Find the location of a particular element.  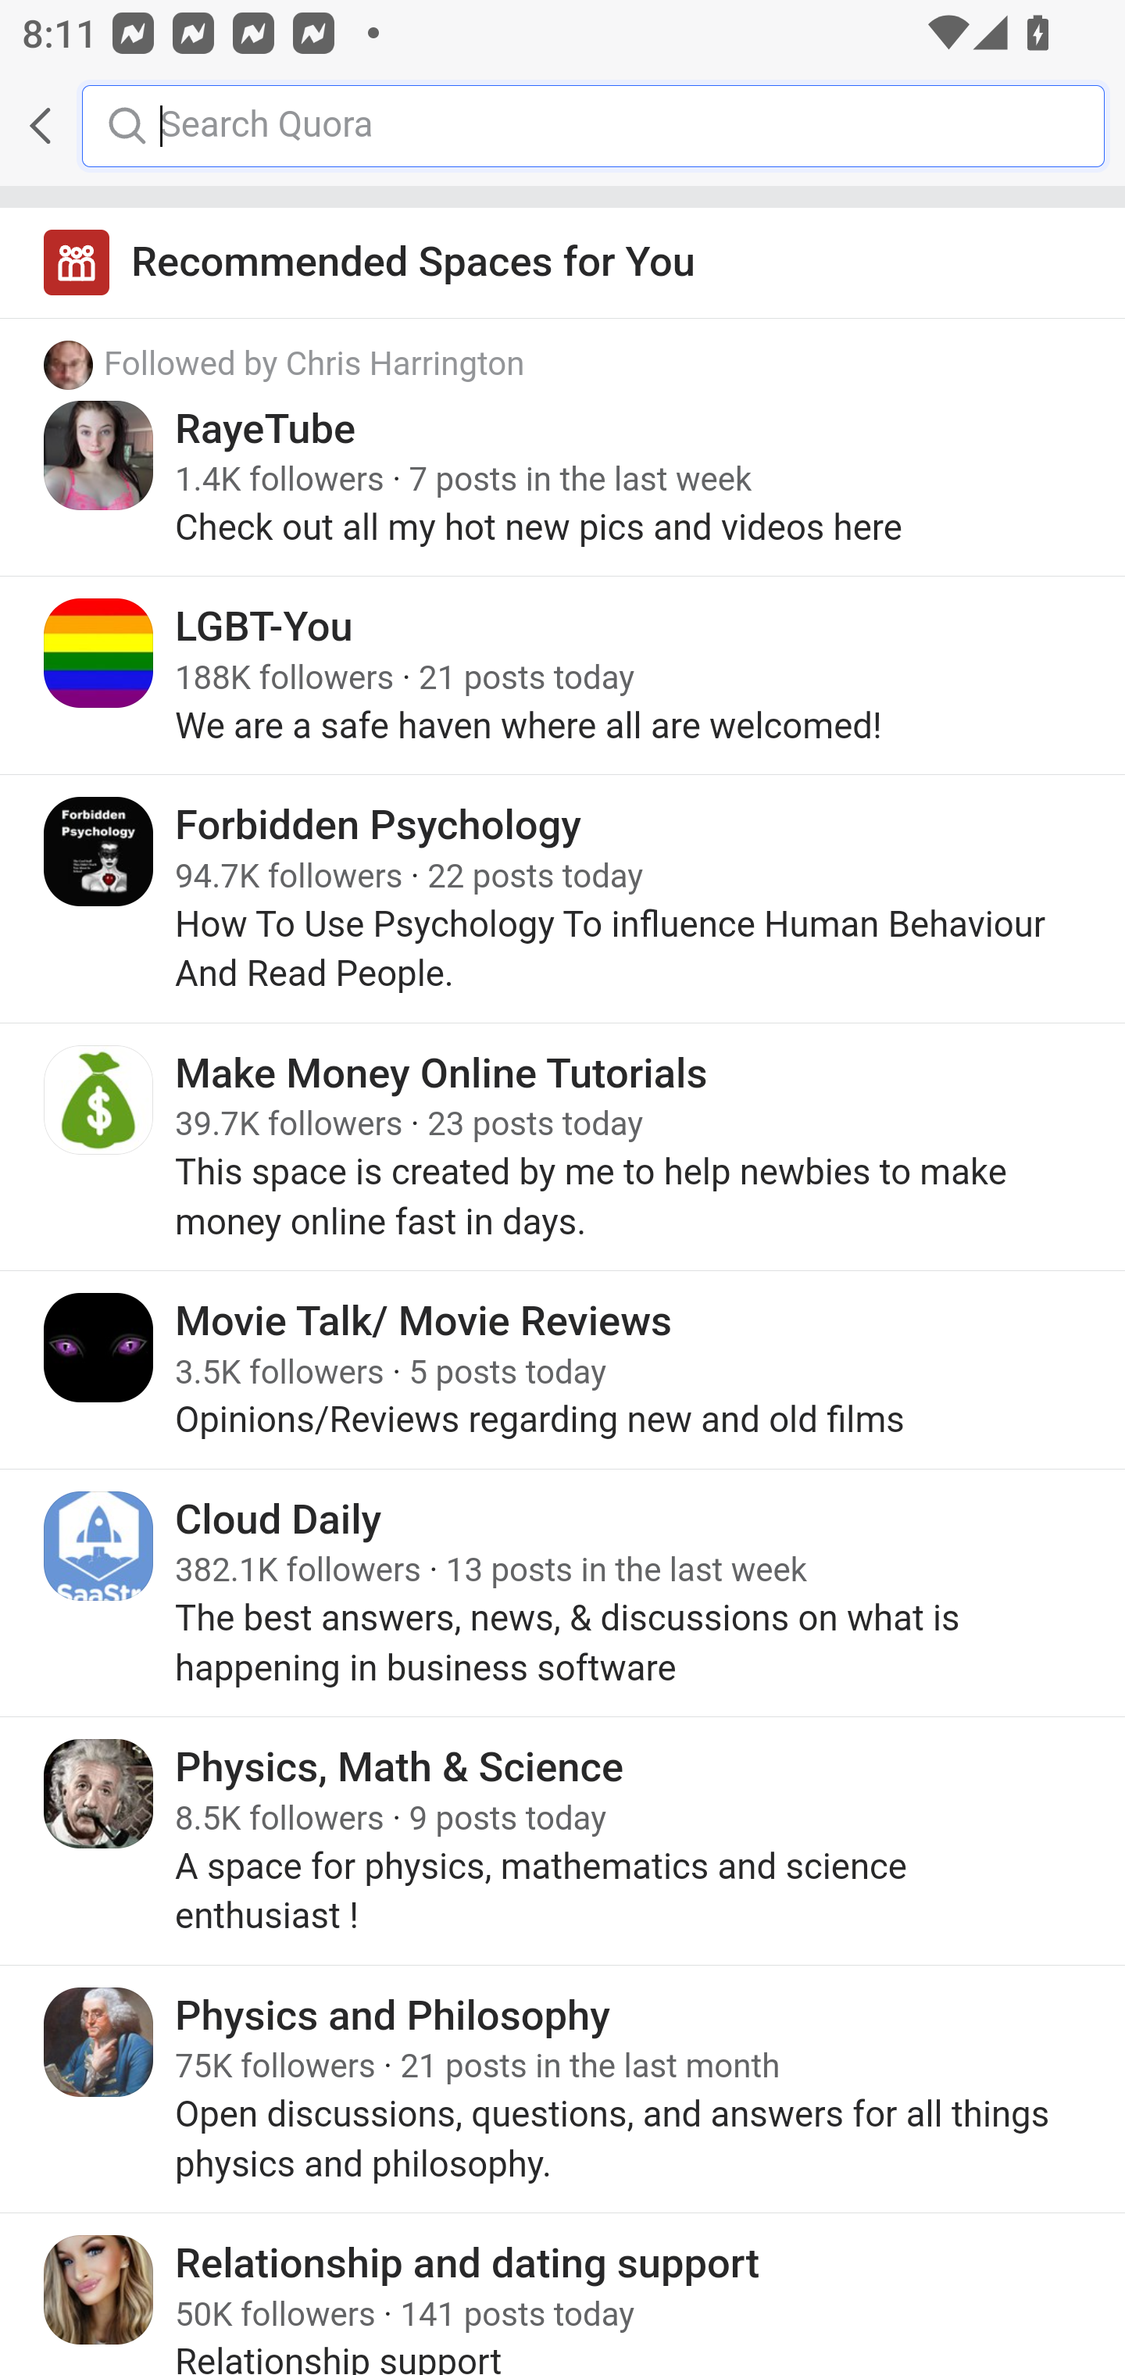

Icon for Physics and Philosophy is located at coordinates (99, 2041).